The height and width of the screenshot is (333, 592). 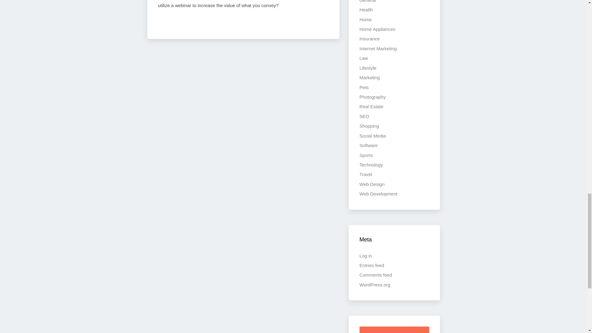 What do you see at coordinates (364, 116) in the screenshot?
I see `SEO` at bounding box center [364, 116].